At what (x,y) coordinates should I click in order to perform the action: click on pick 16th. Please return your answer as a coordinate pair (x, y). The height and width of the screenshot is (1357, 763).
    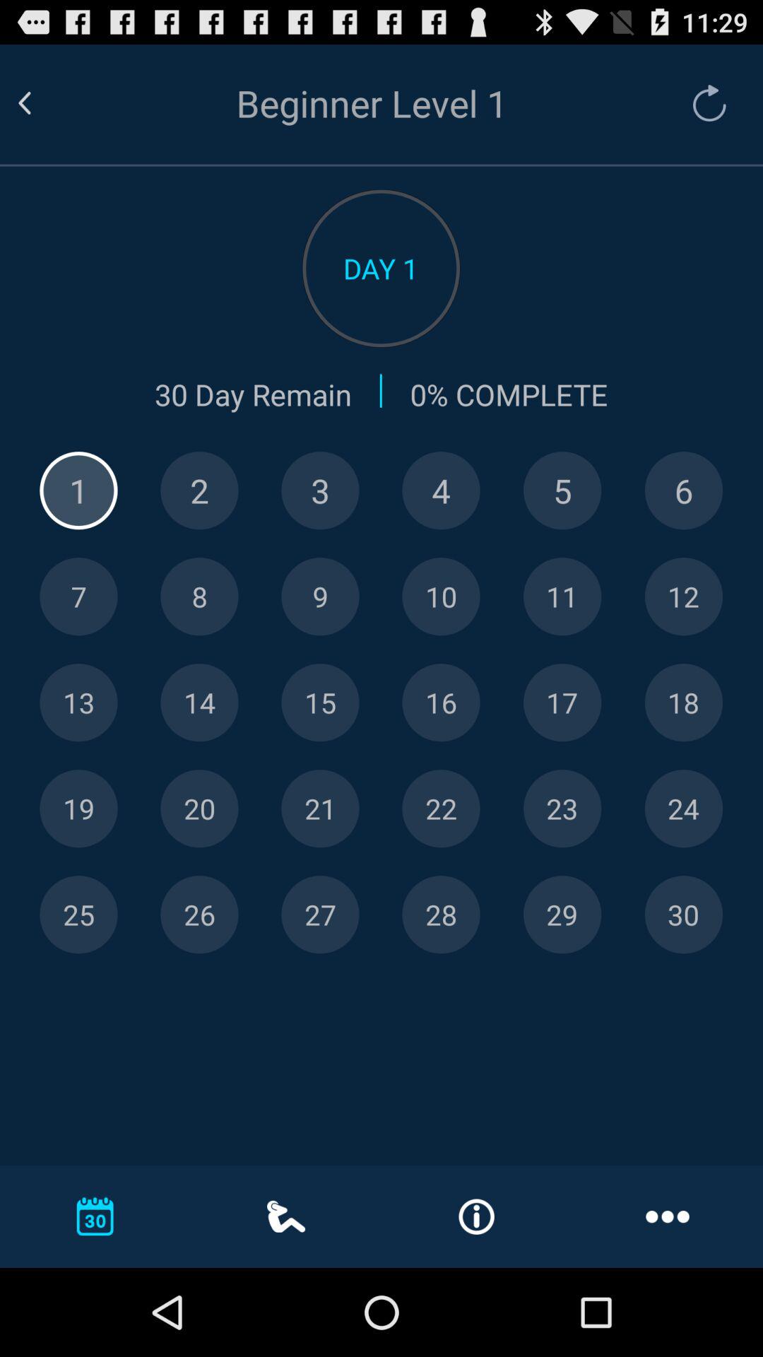
    Looking at the image, I should click on (441, 703).